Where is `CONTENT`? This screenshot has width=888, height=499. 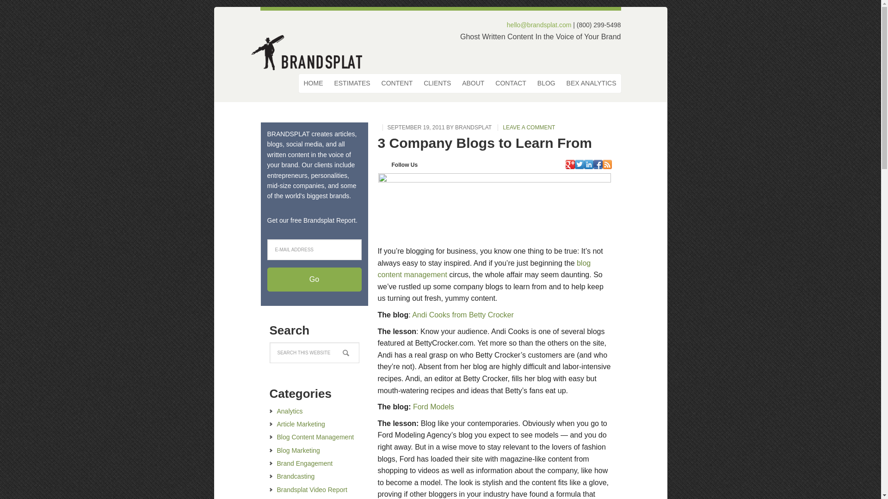
CONTENT is located at coordinates (397, 83).